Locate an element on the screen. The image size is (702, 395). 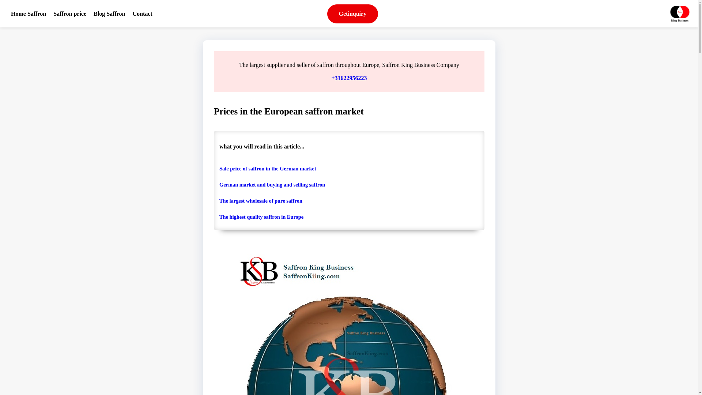
German market and buying and selling saffron is located at coordinates (349, 184).